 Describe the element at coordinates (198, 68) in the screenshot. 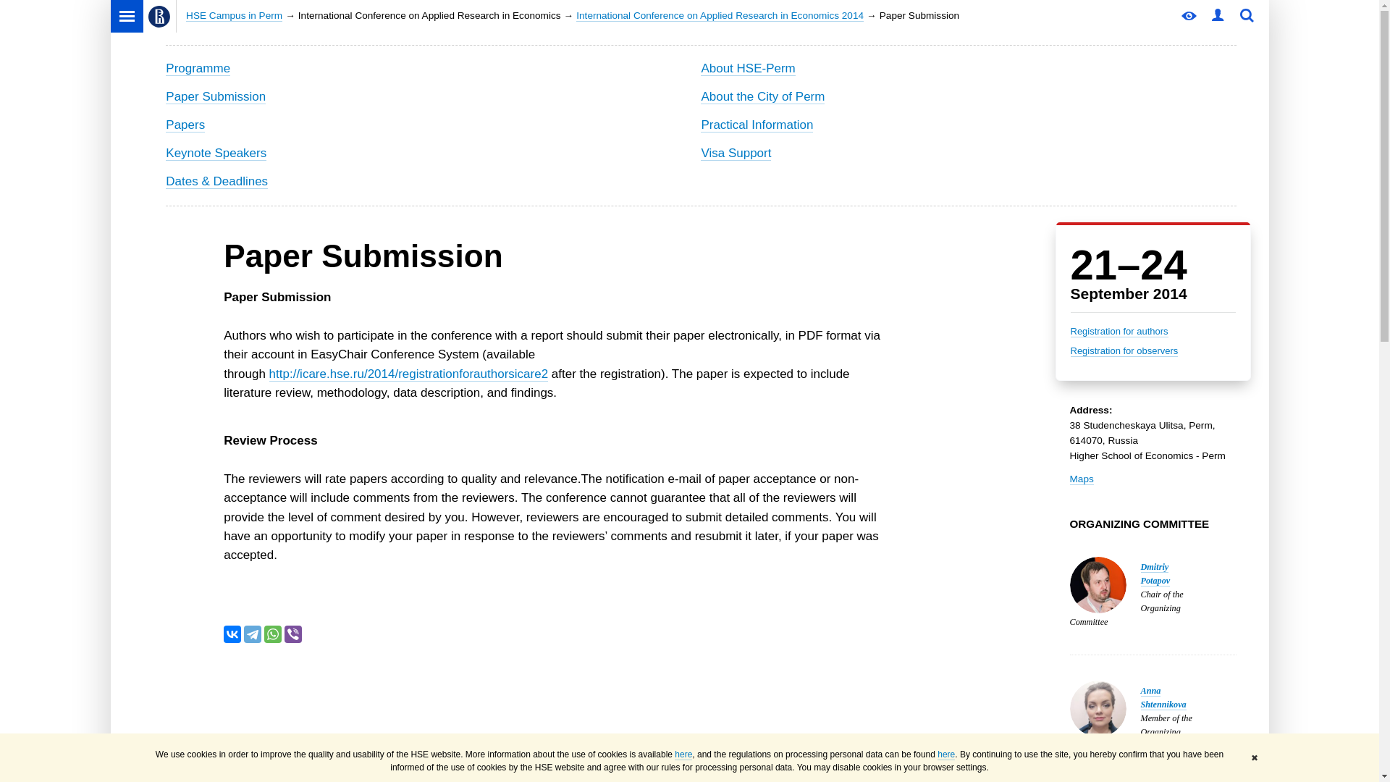

I see `Programme` at that location.